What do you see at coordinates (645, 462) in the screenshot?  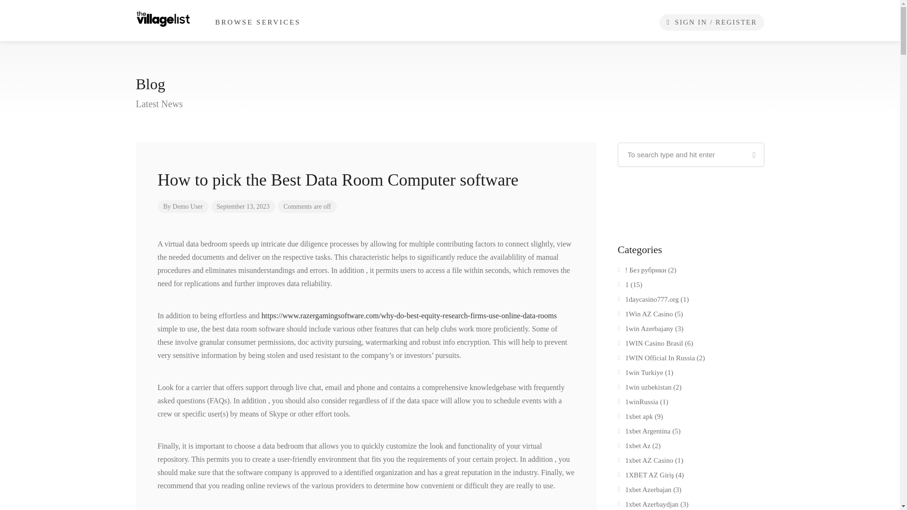 I see `1xbet AZ Casino` at bounding box center [645, 462].